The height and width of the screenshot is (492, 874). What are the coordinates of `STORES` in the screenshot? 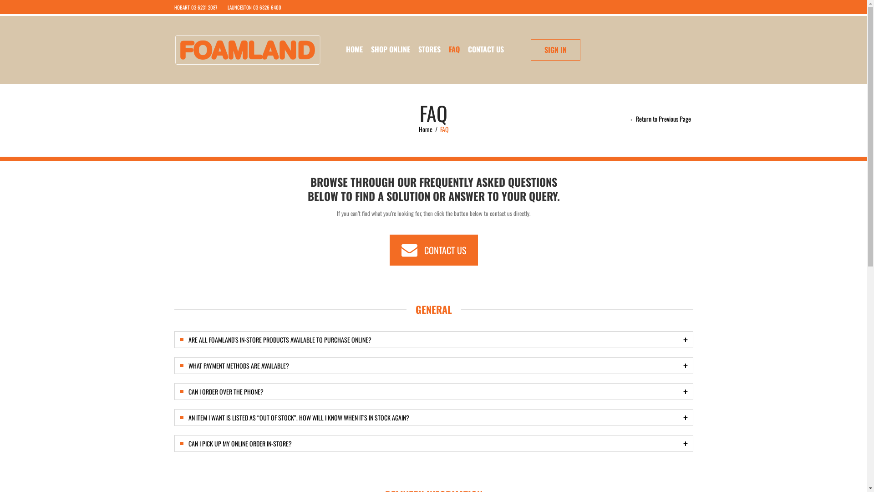 It's located at (430, 49).